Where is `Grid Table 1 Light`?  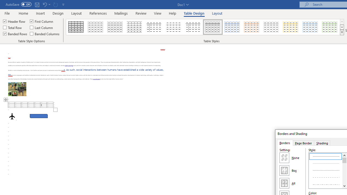 Grid Table 1 Light is located at coordinates (213, 27).